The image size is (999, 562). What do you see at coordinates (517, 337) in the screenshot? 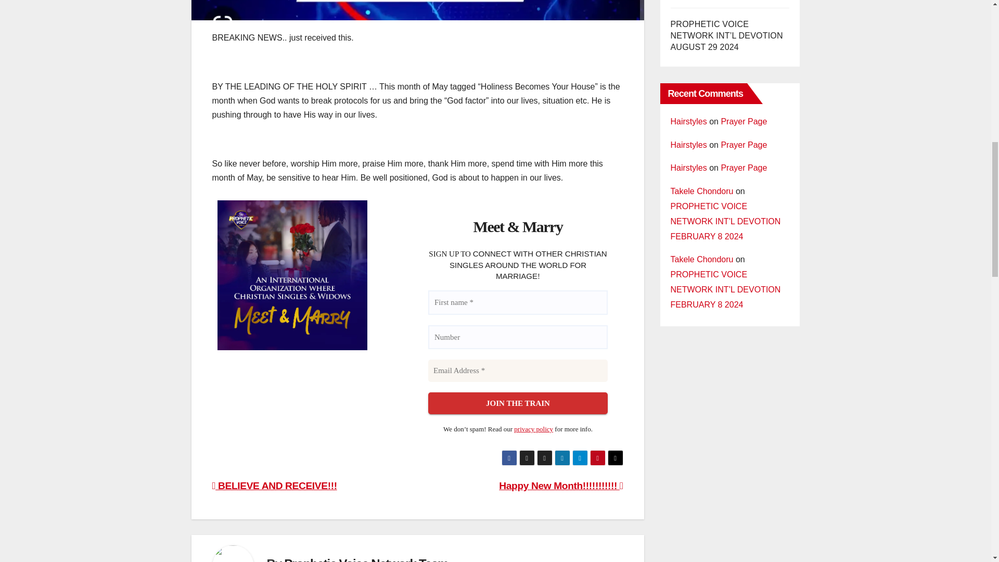
I see `Number` at bounding box center [517, 337].